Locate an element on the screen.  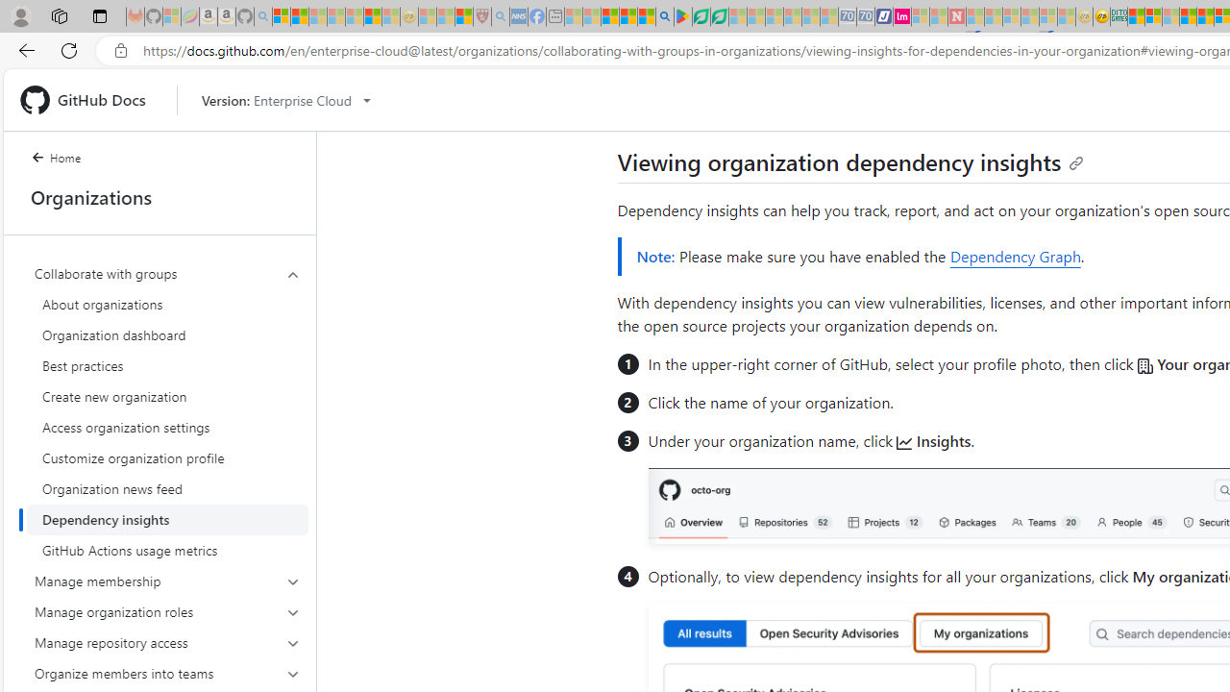
Organization news feed is located at coordinates (167, 488).